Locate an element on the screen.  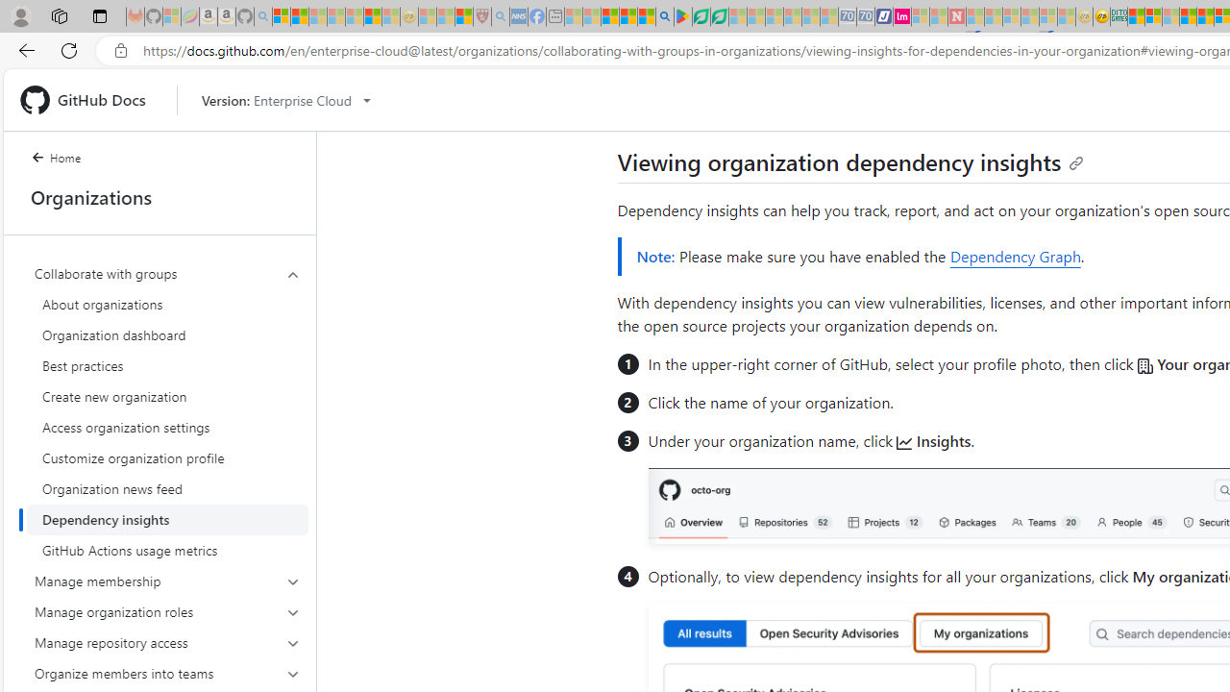
Organization news feed is located at coordinates (167, 488).